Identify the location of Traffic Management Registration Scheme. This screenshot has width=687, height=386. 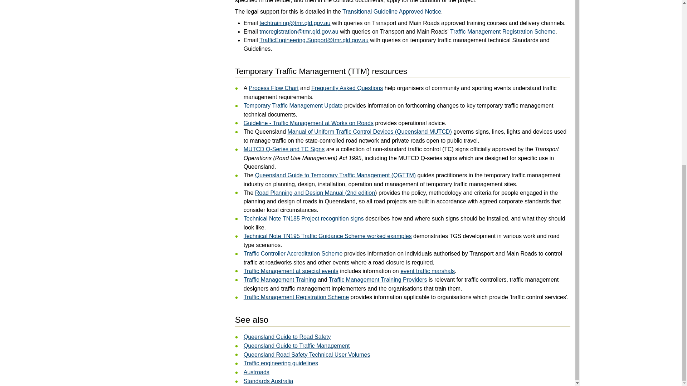
(502, 31).